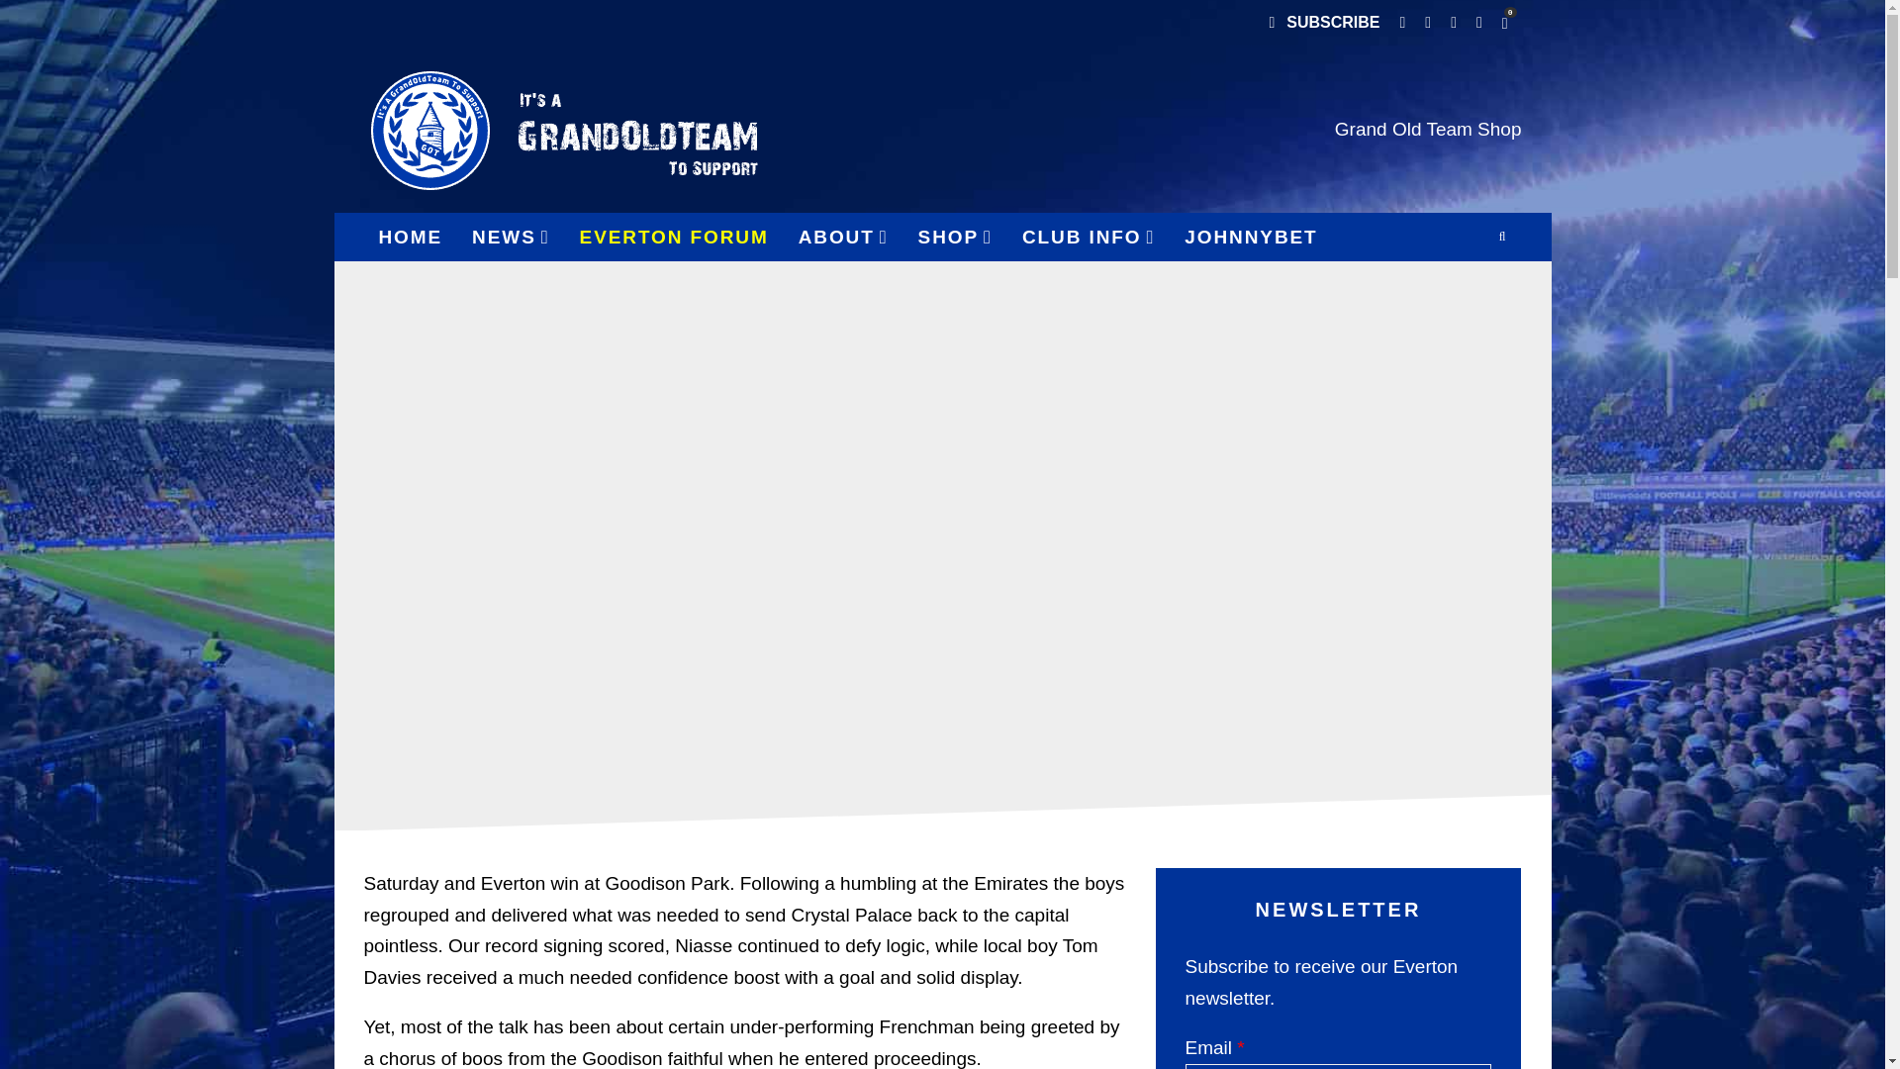 The image size is (1900, 1069). Describe the element at coordinates (511, 237) in the screenshot. I see `NEWS` at that location.